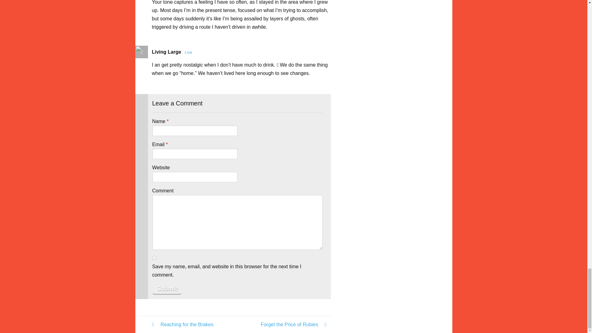 This screenshot has height=333, width=592. I want to click on Living Large, so click(166, 52).